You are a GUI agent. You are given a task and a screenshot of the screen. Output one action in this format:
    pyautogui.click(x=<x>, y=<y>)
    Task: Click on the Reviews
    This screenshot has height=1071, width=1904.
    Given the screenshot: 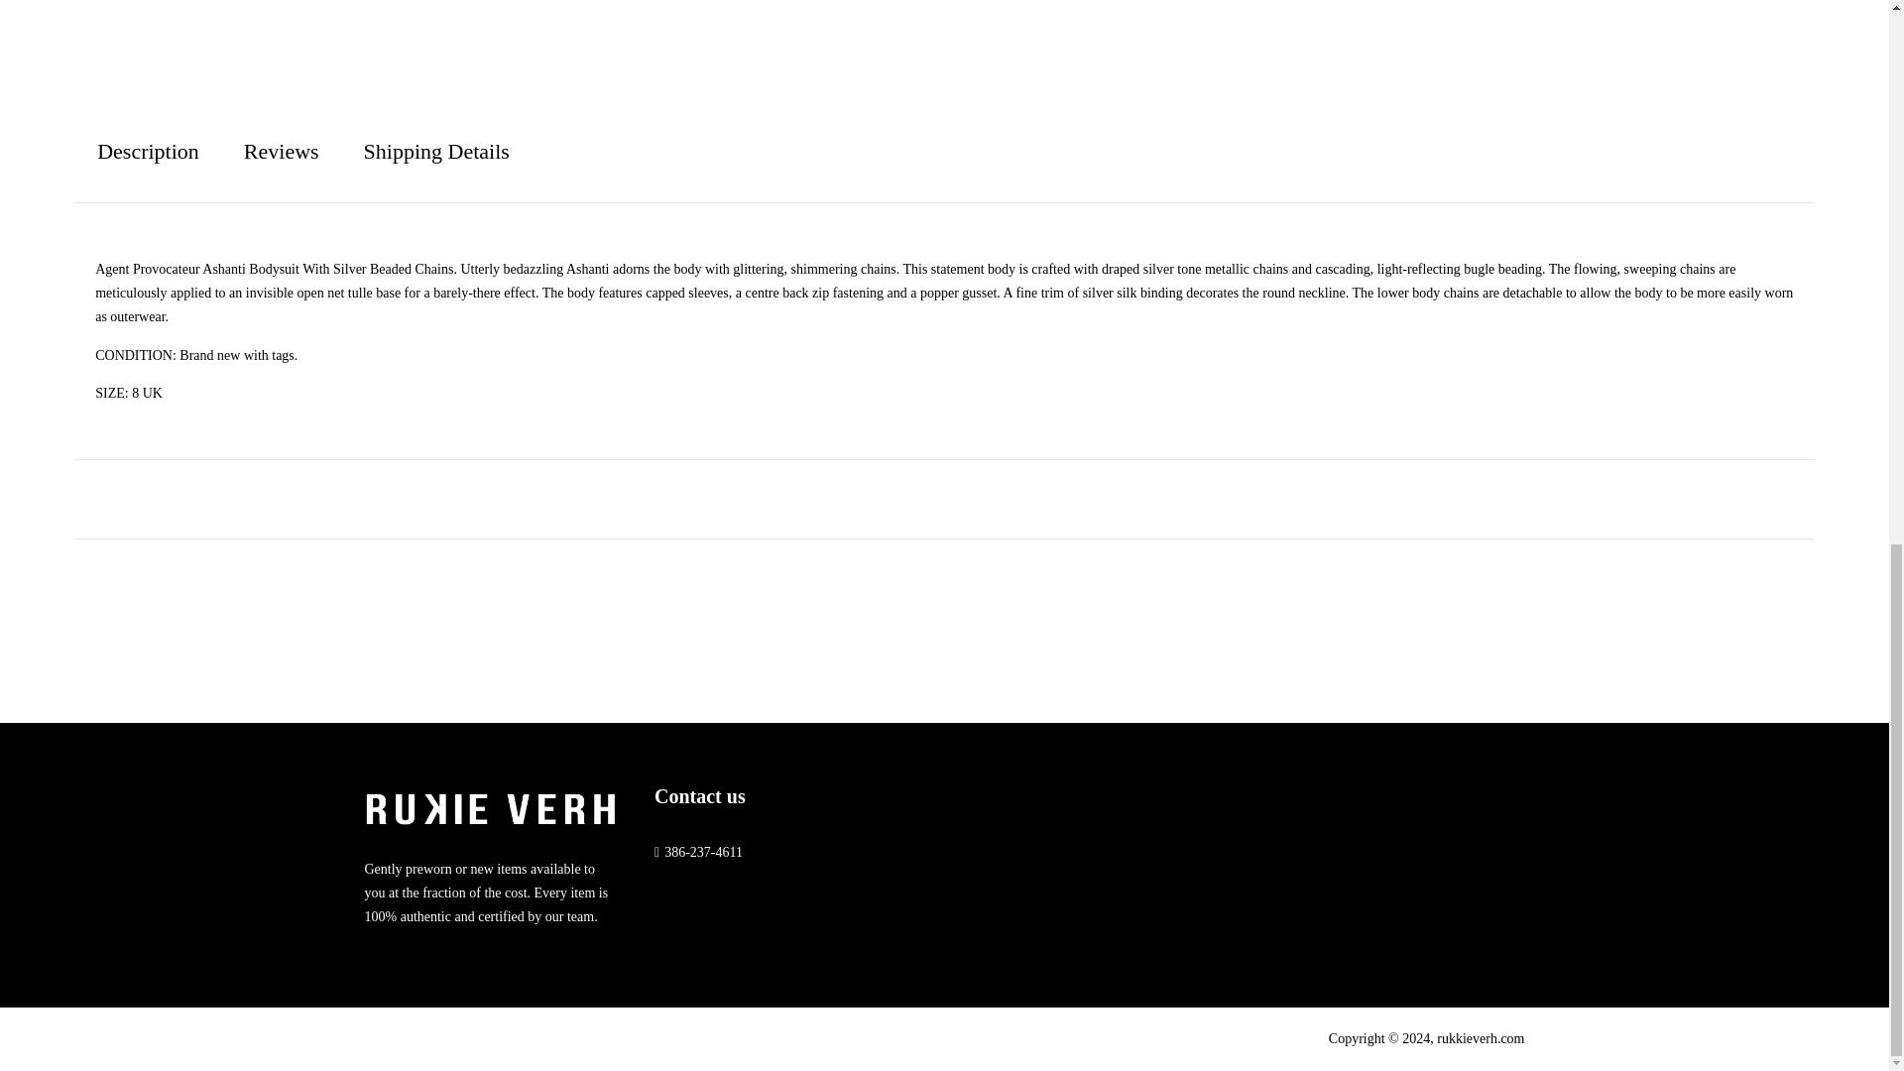 What is the action you would take?
    pyautogui.click(x=282, y=152)
    